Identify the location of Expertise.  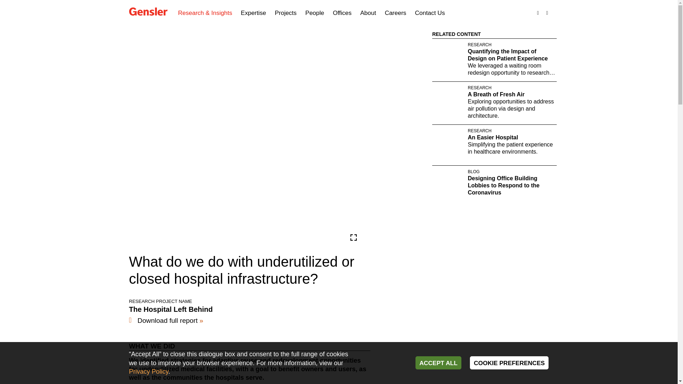
(253, 13).